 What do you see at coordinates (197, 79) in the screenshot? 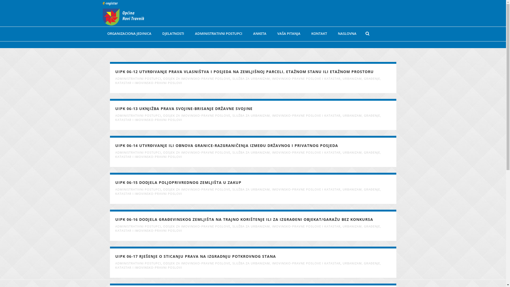
I see `ODSJEK ZA IMOVINSKO-PRAVNE POSLOVE` at bounding box center [197, 79].